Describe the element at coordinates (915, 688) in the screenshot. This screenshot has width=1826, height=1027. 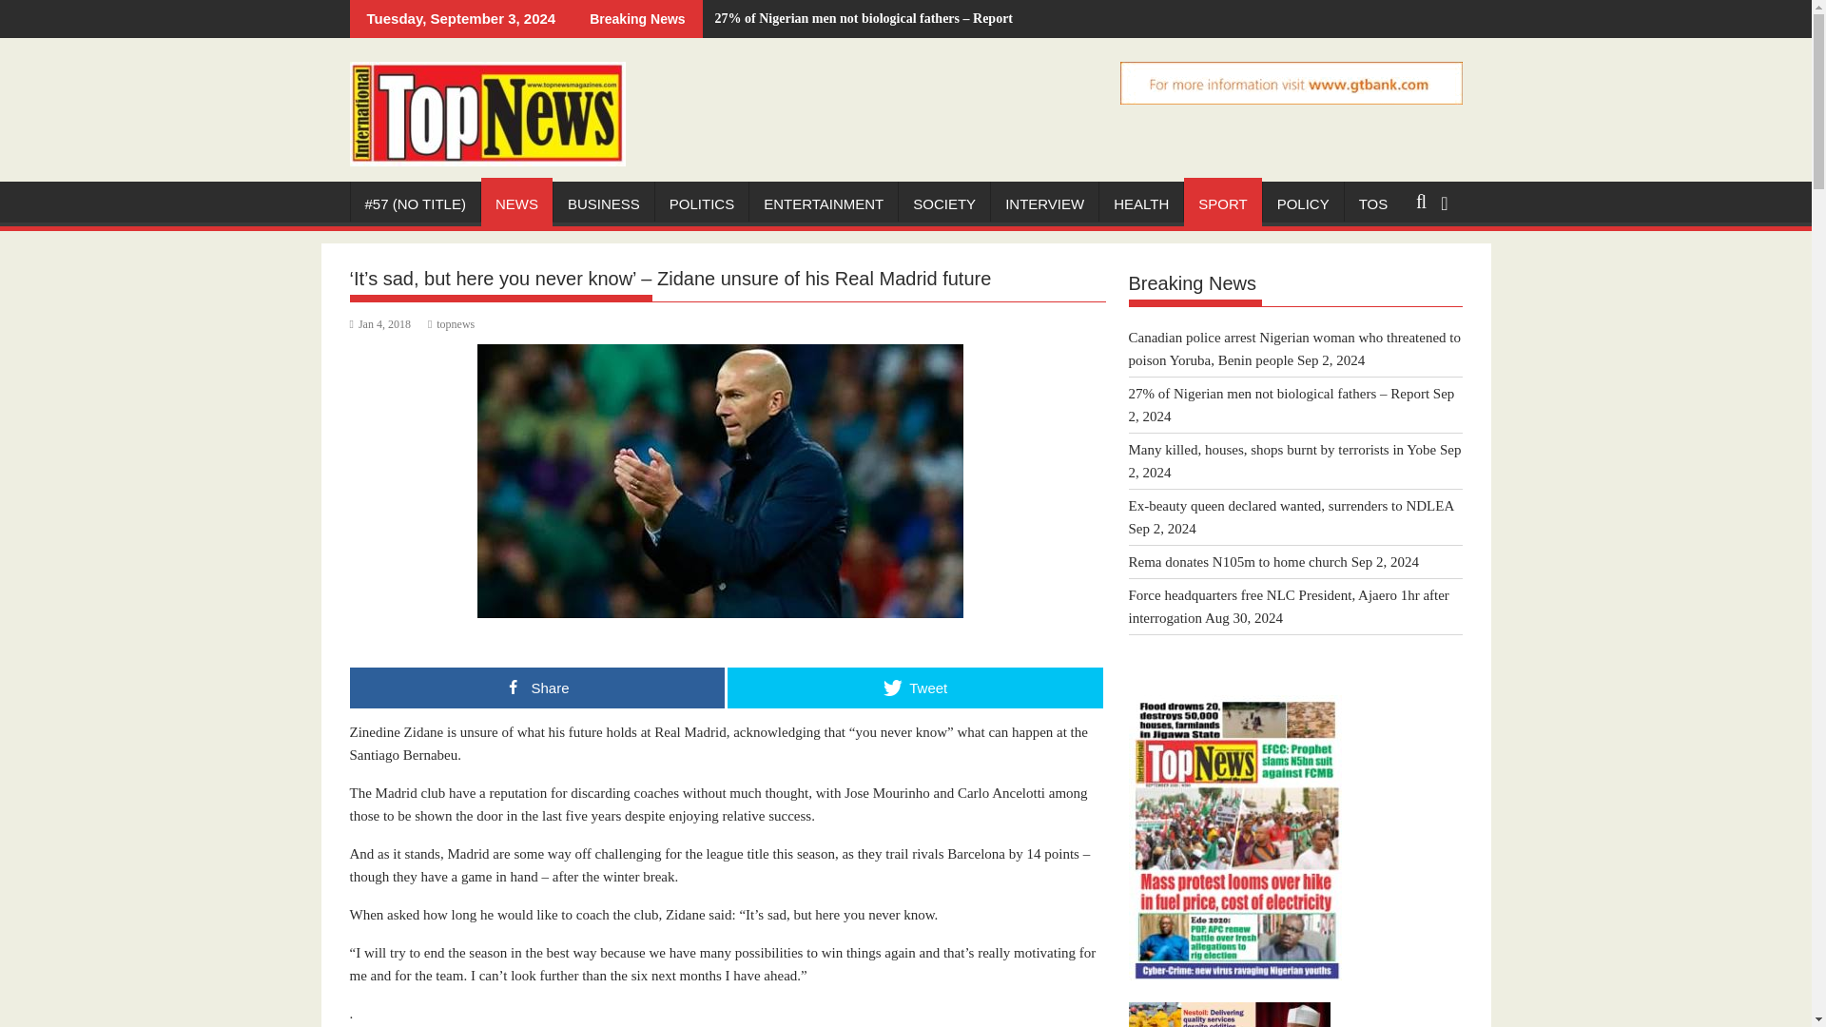
I see `Tweet` at that location.